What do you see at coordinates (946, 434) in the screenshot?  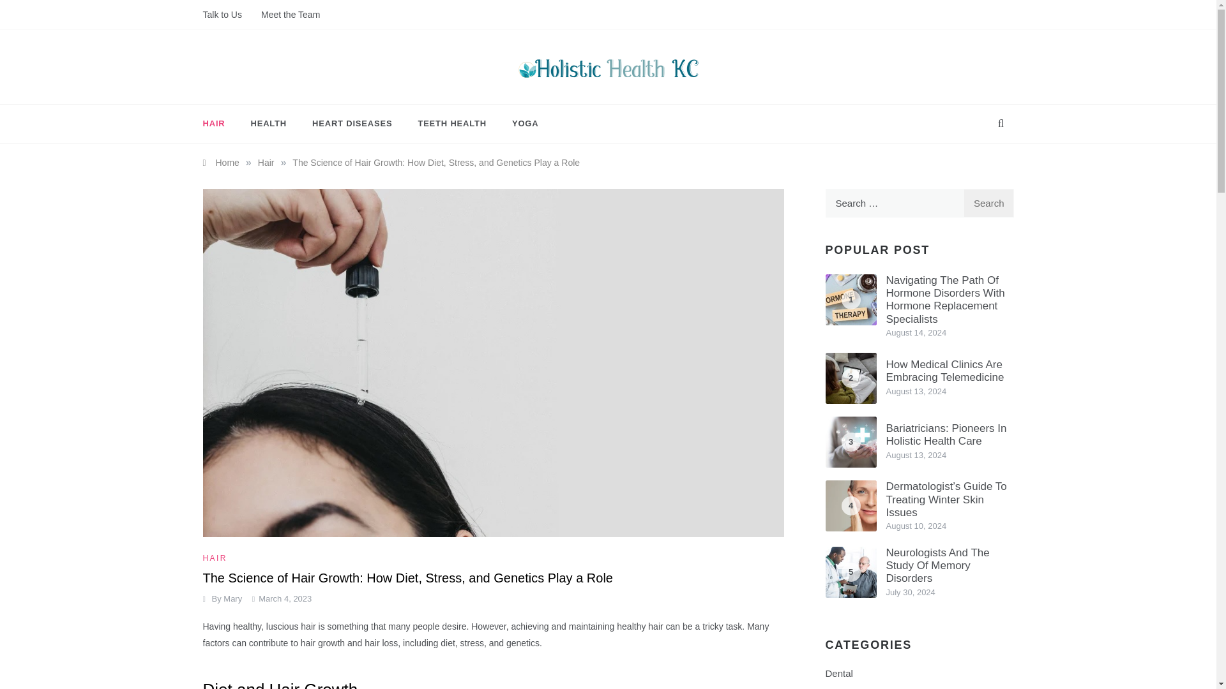 I see `Bariatricians: Pioneers In Holistic Health Care` at bounding box center [946, 434].